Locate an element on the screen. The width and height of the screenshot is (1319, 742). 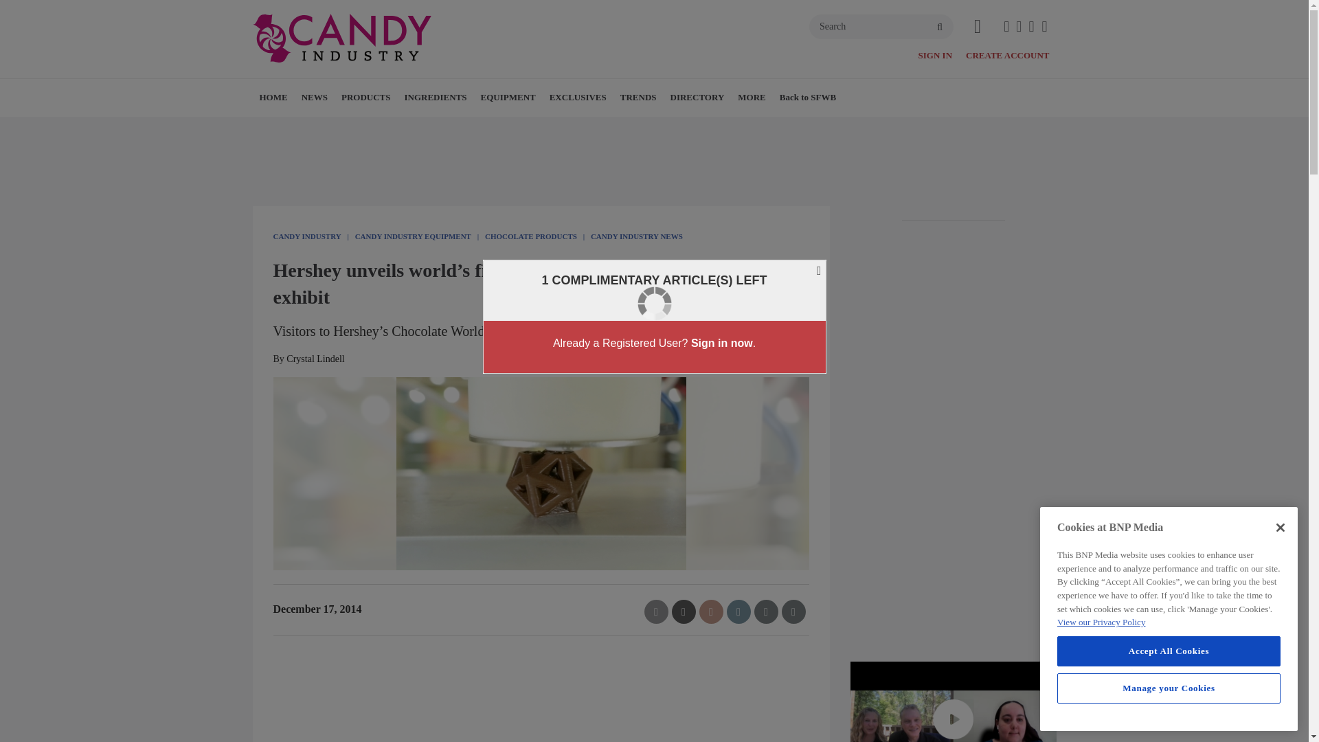
Organic candy trends is located at coordinates (954, 702).